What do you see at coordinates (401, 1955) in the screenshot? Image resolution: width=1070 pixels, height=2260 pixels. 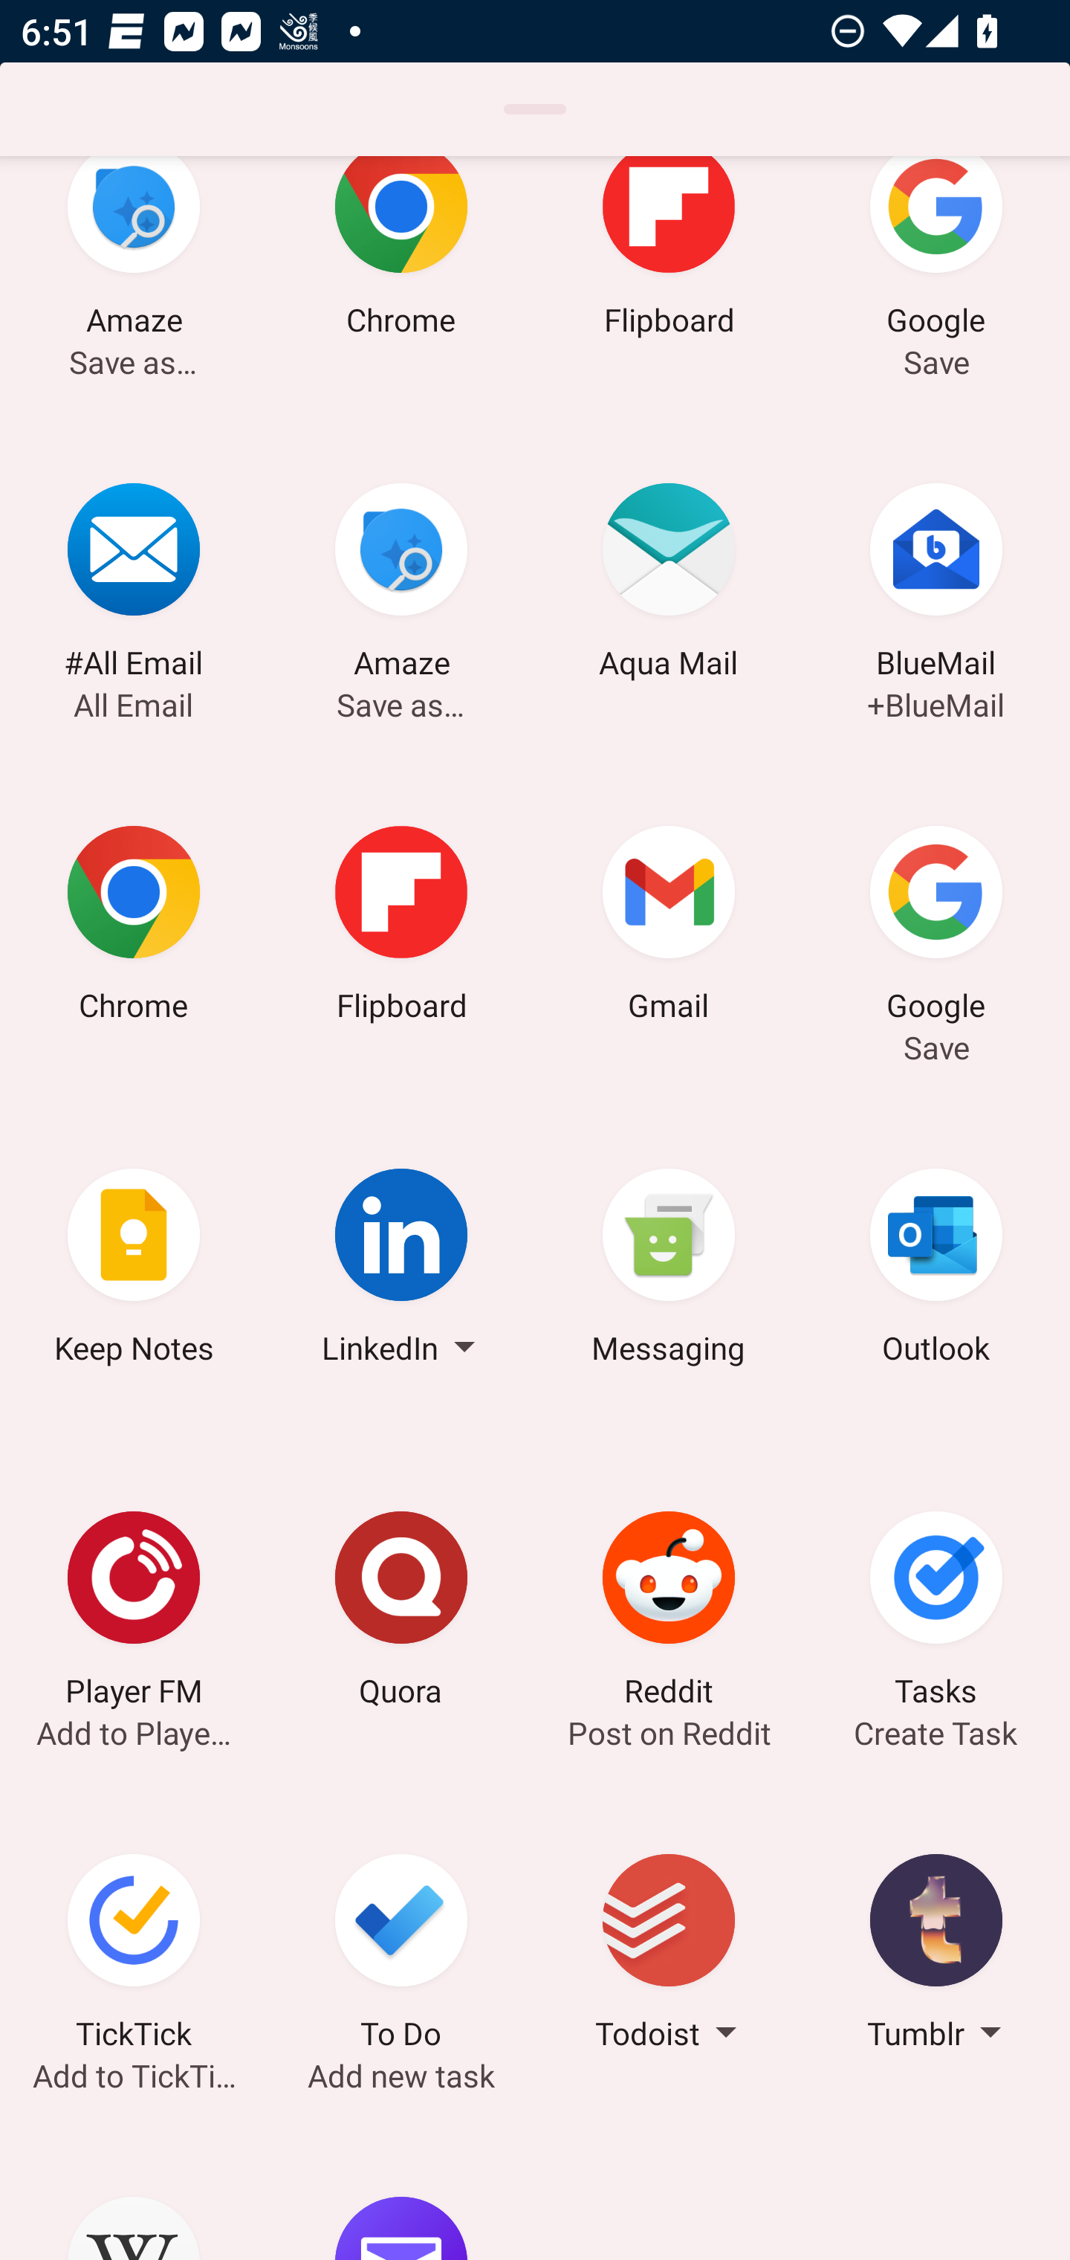 I see `To Do Add new task` at bounding box center [401, 1955].